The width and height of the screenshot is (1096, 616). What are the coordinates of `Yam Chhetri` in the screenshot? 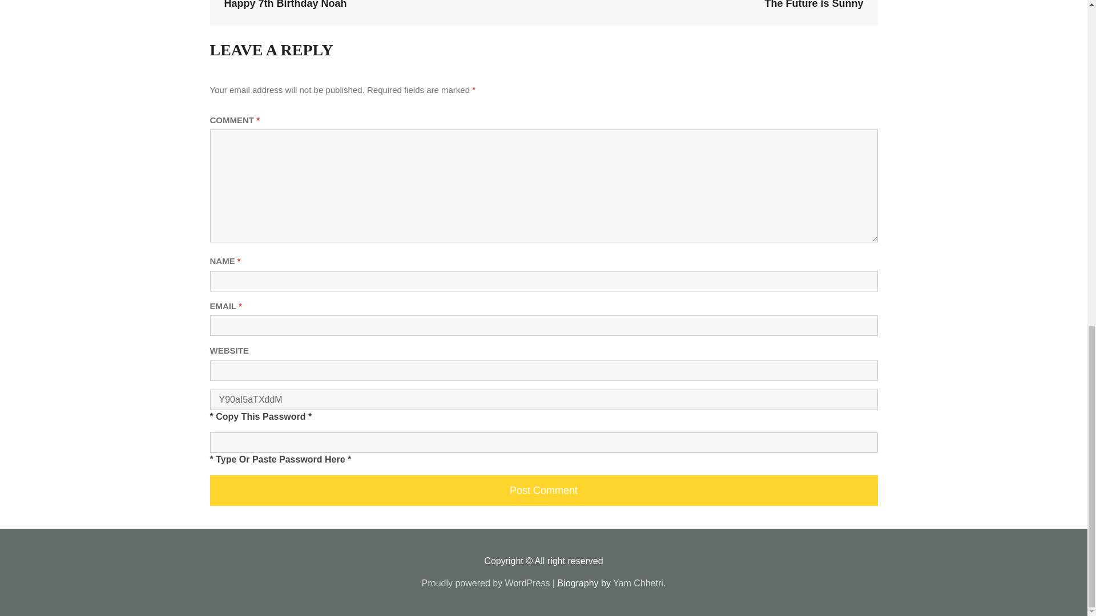 It's located at (638, 583).